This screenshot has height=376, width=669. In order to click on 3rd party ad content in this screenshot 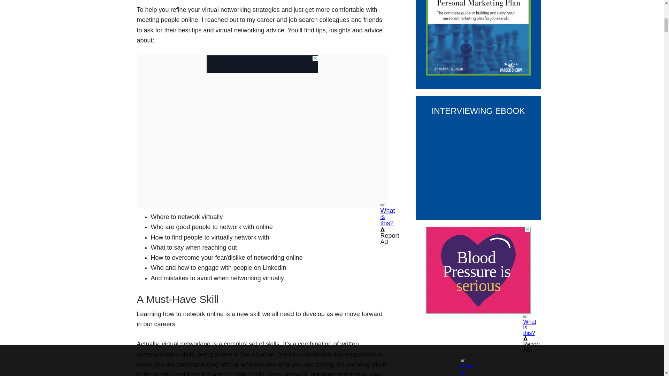, I will do `click(478, 270)`.